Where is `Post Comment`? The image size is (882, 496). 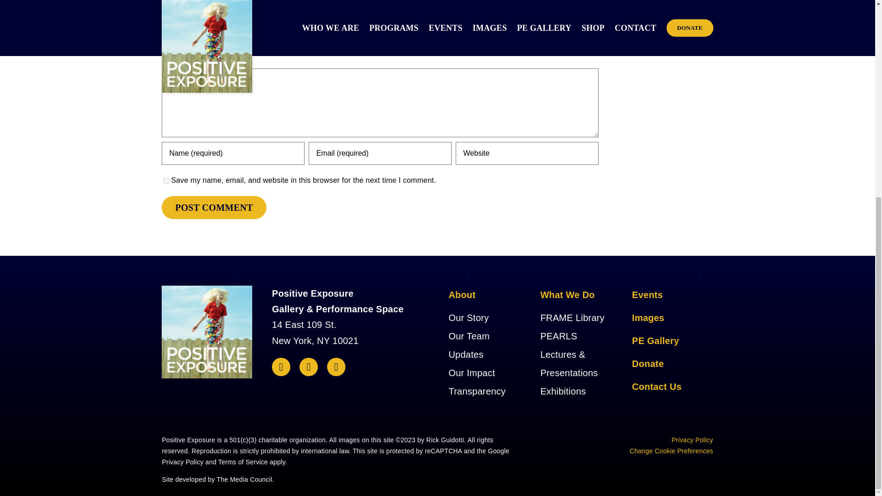 Post Comment is located at coordinates (214, 208).